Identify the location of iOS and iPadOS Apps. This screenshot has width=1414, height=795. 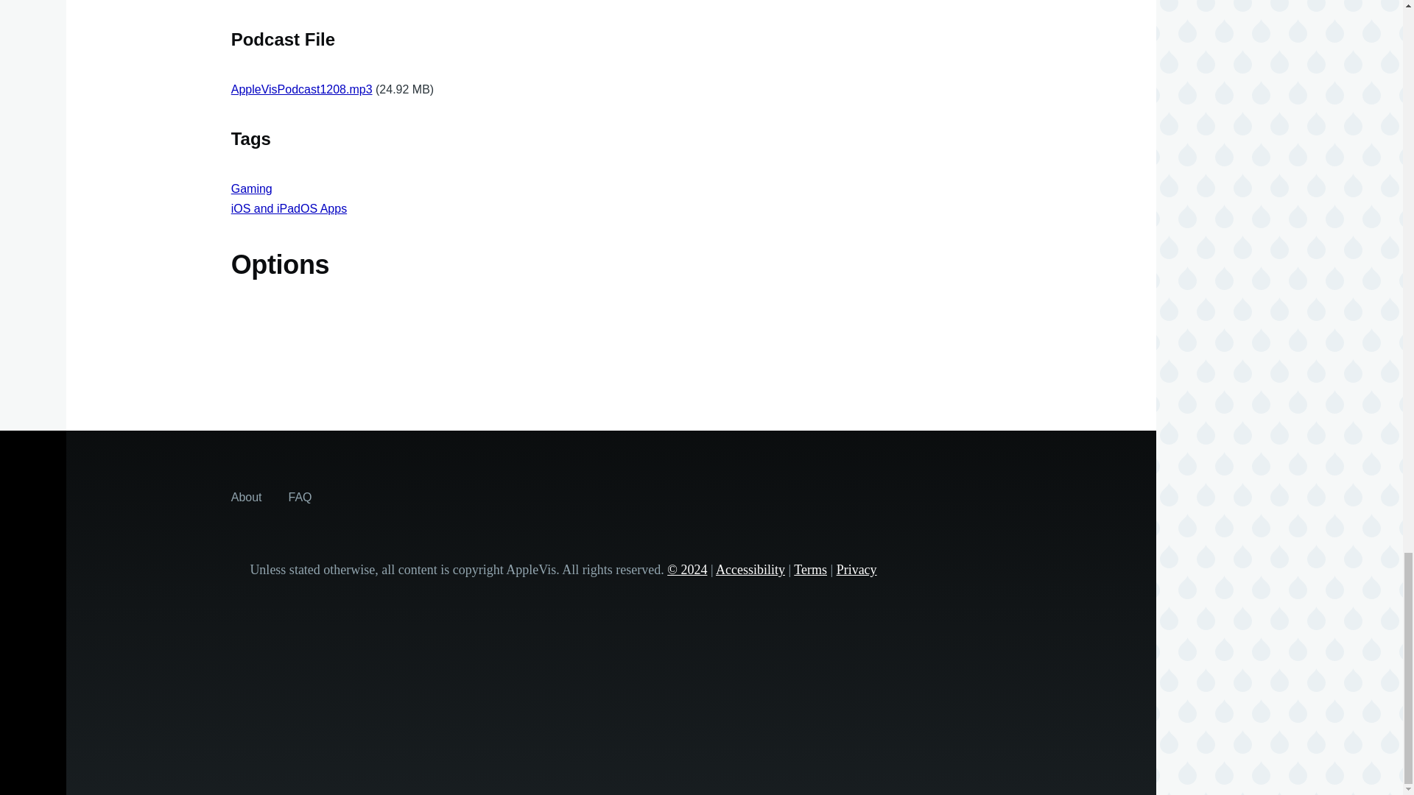
(289, 208).